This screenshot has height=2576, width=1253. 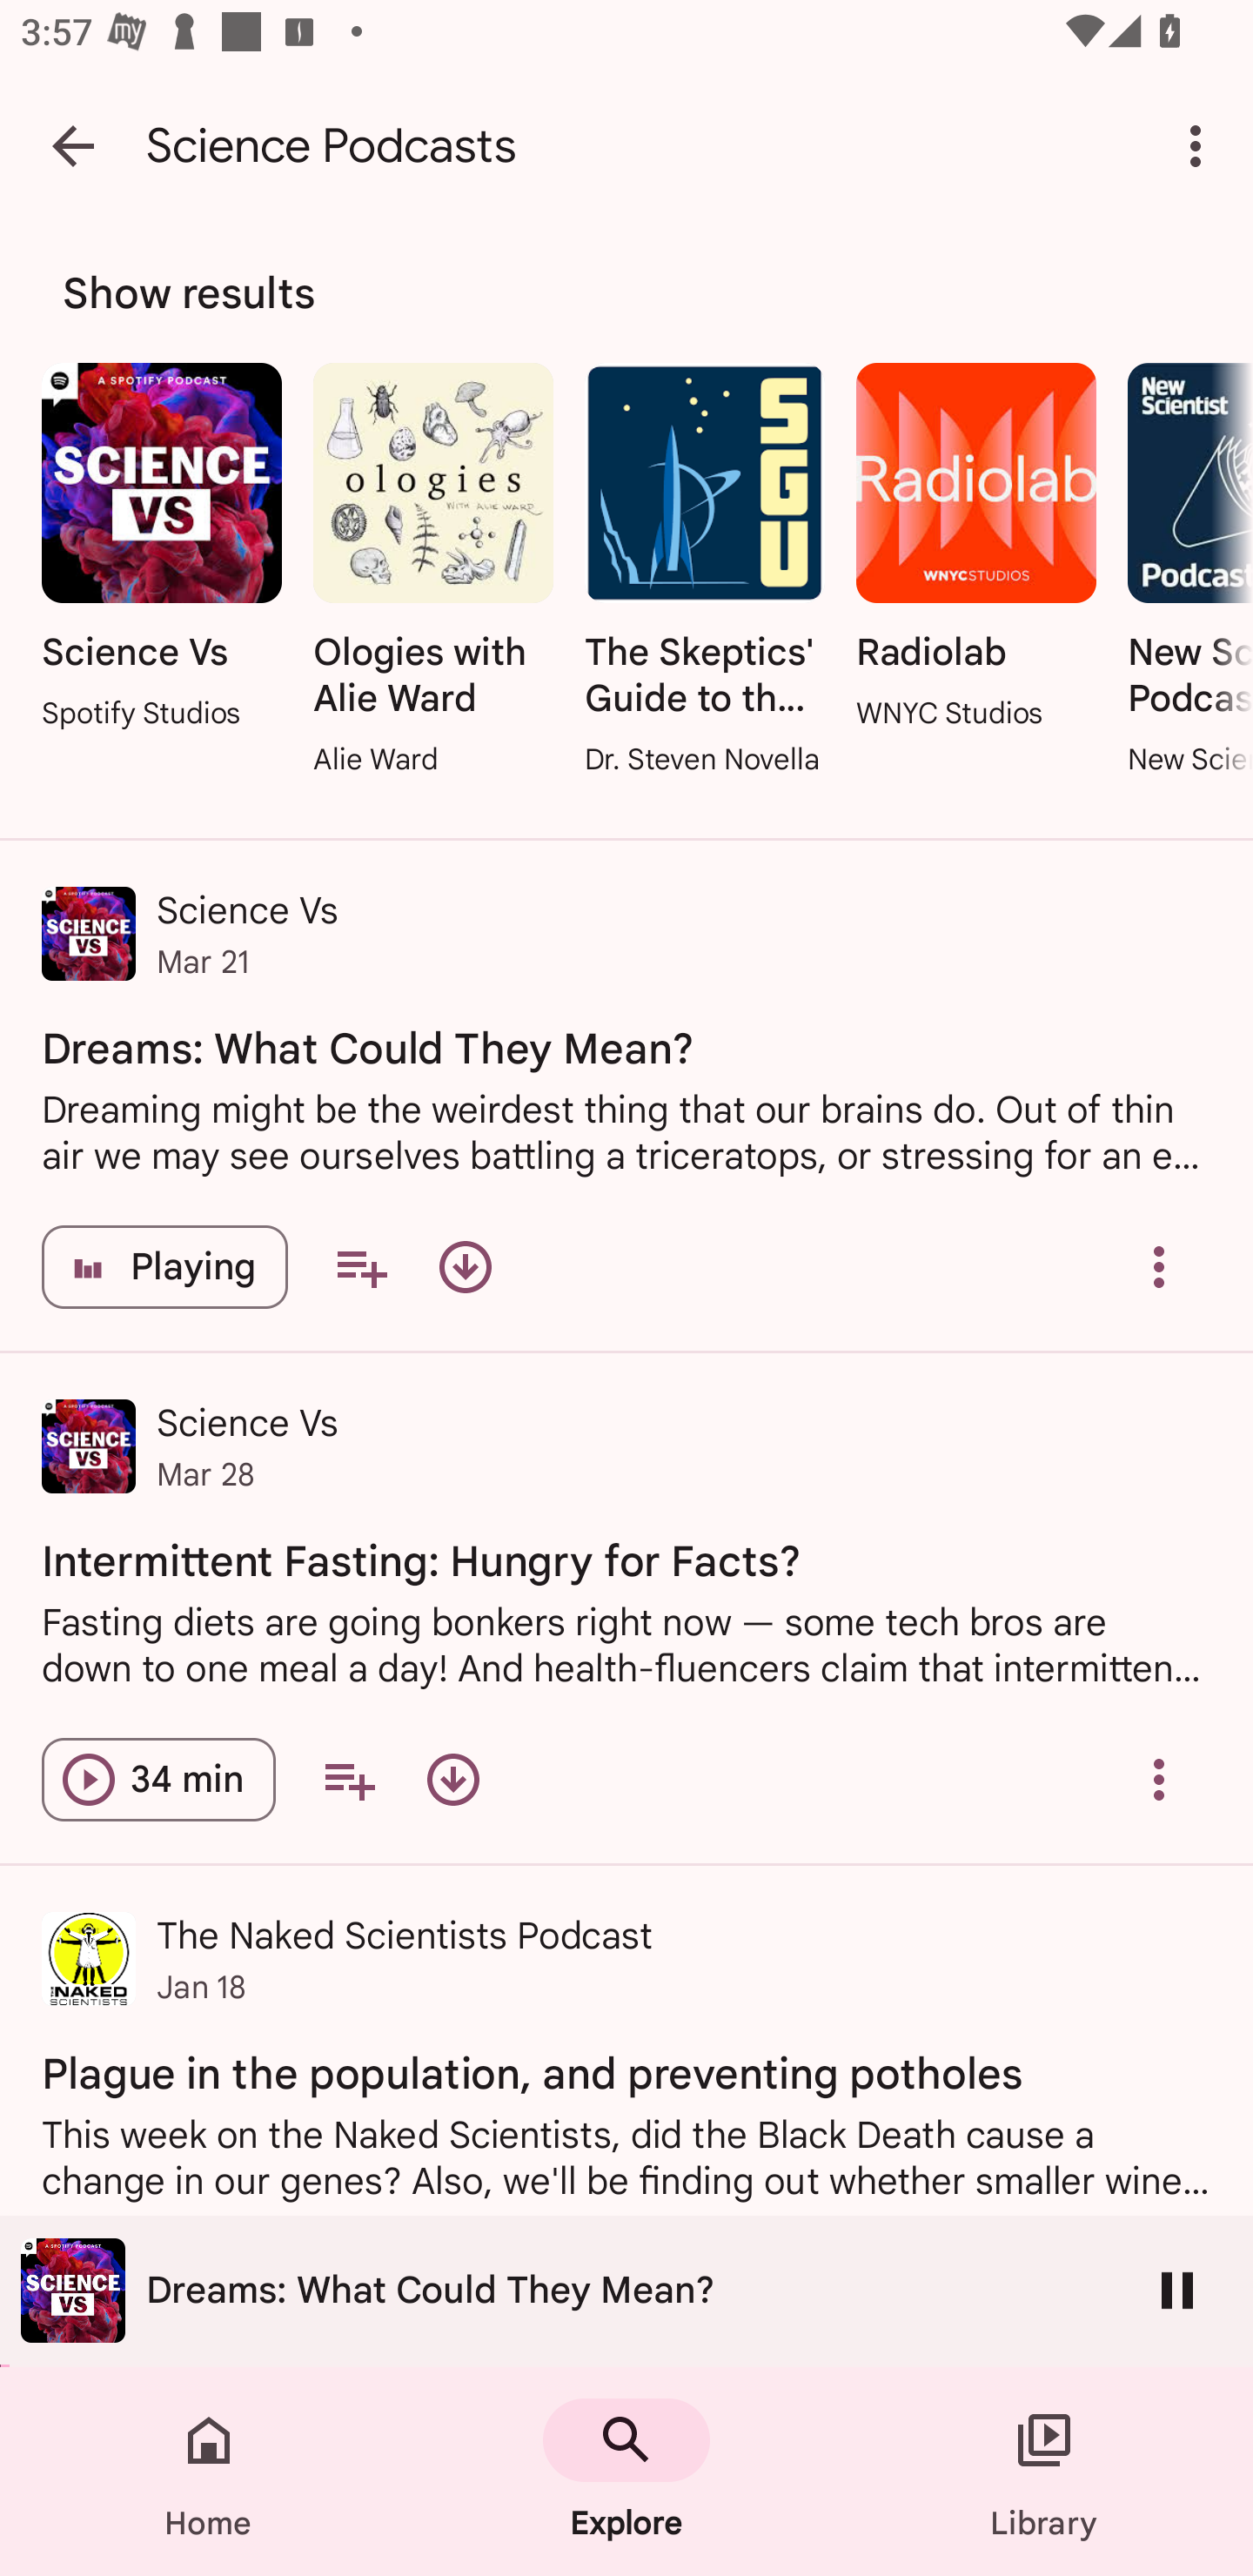 I want to click on More options, so click(x=1201, y=144).